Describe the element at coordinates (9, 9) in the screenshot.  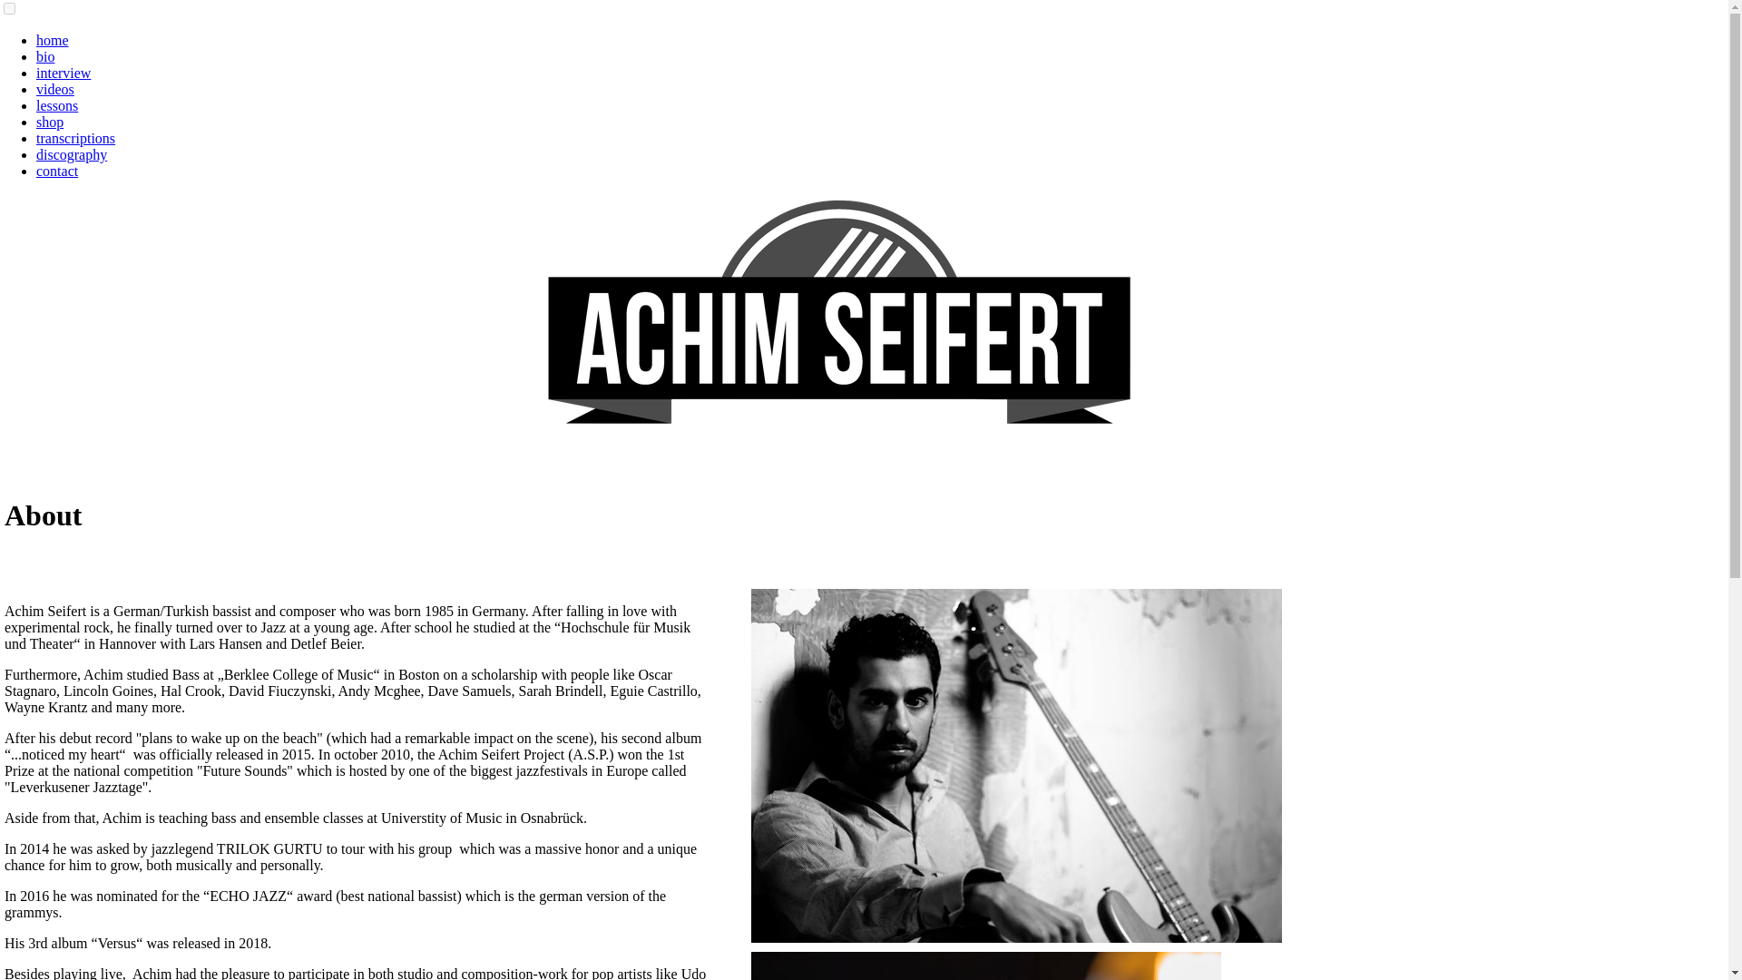
I see `on` at that location.